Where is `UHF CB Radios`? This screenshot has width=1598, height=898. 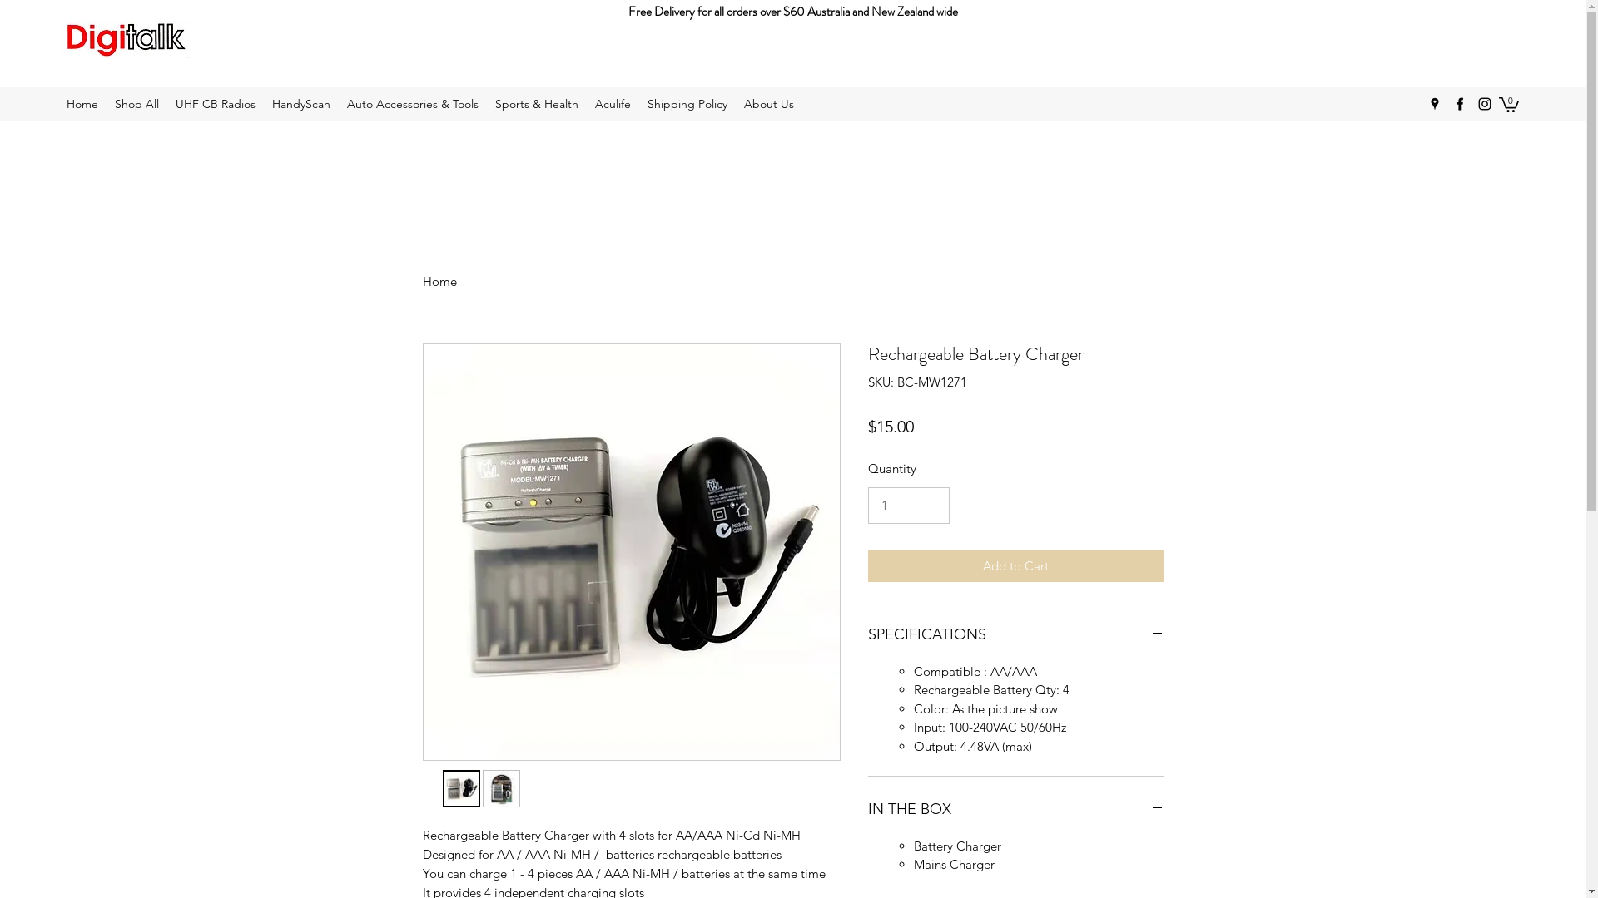 UHF CB Radios is located at coordinates (216, 104).